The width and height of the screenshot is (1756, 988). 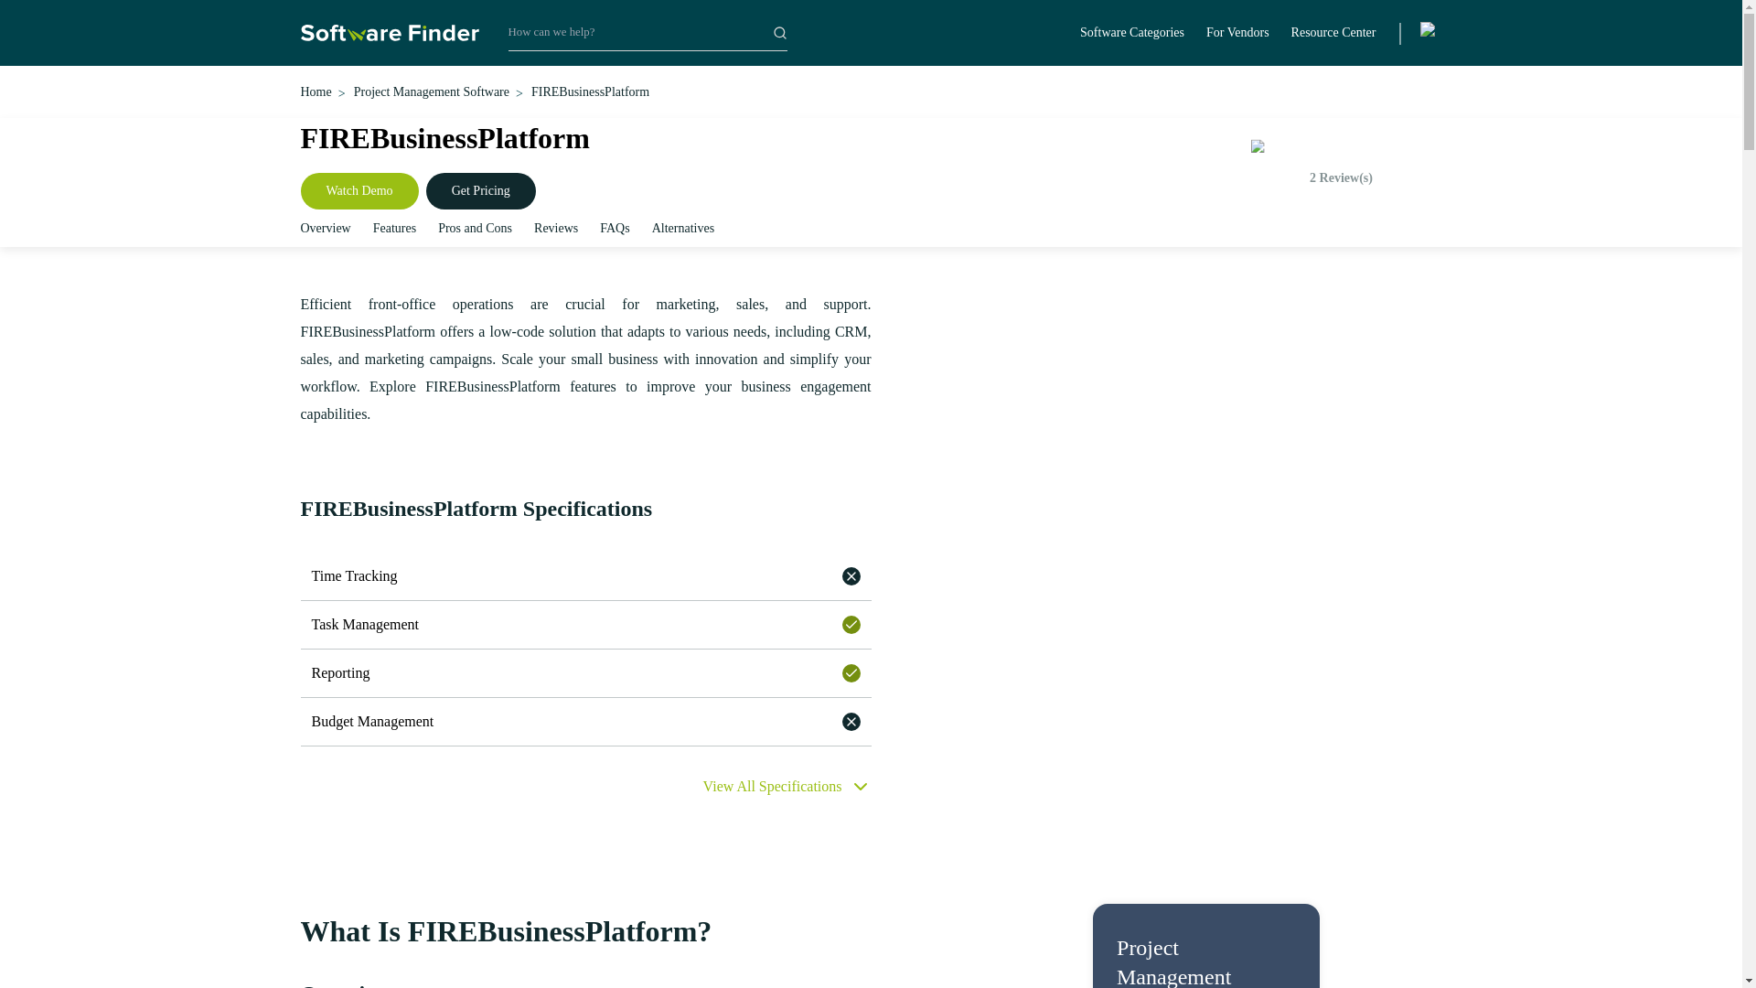 I want to click on Home, so click(x=316, y=91).